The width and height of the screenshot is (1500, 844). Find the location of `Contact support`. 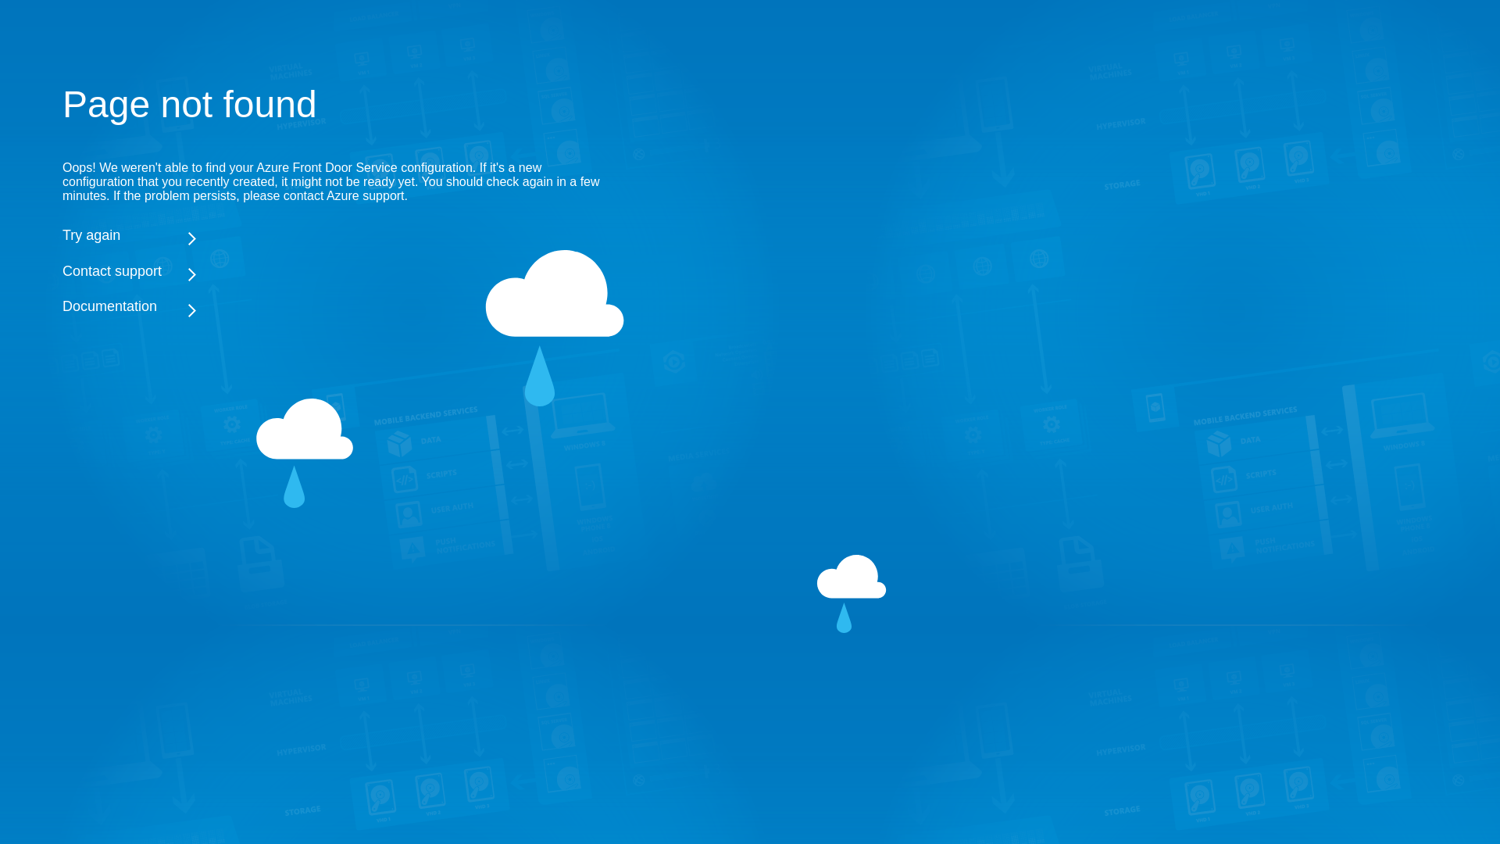

Contact support is located at coordinates (336, 270).